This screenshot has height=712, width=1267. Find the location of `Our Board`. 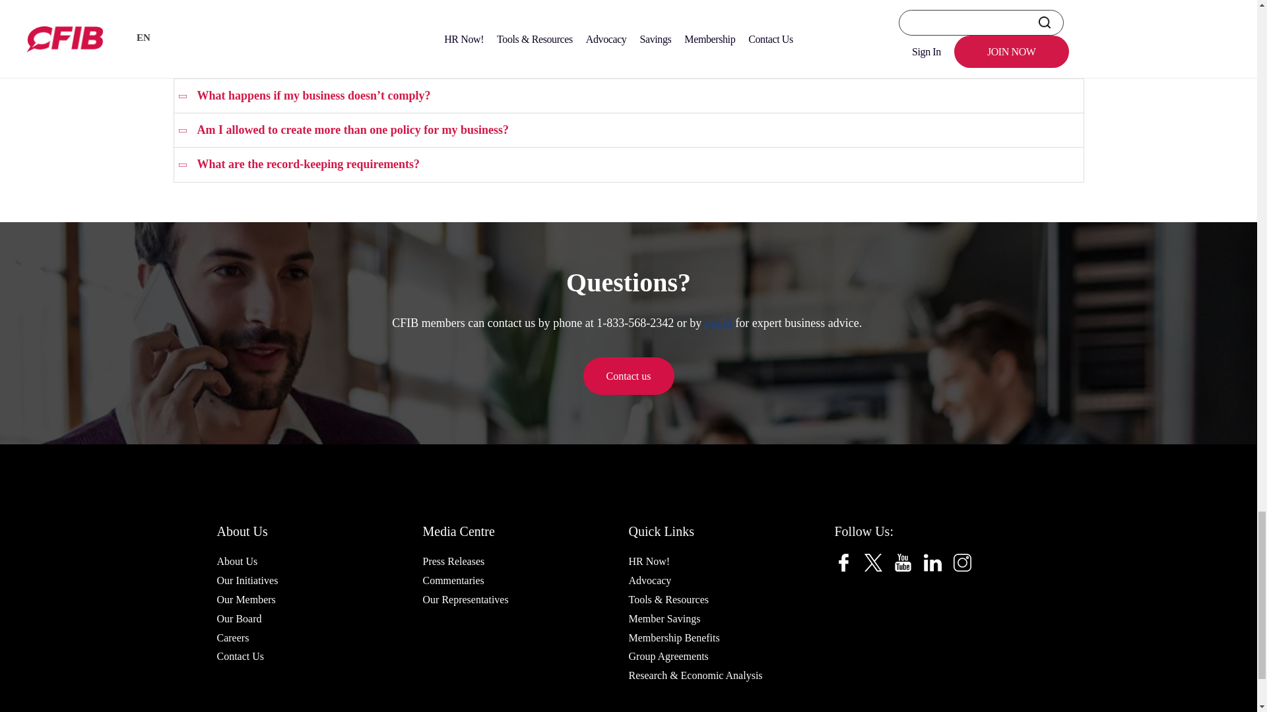

Our Board is located at coordinates (239, 618).